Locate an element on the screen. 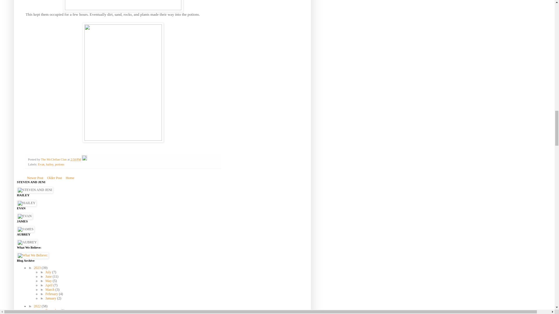  permanent link is located at coordinates (76, 159).